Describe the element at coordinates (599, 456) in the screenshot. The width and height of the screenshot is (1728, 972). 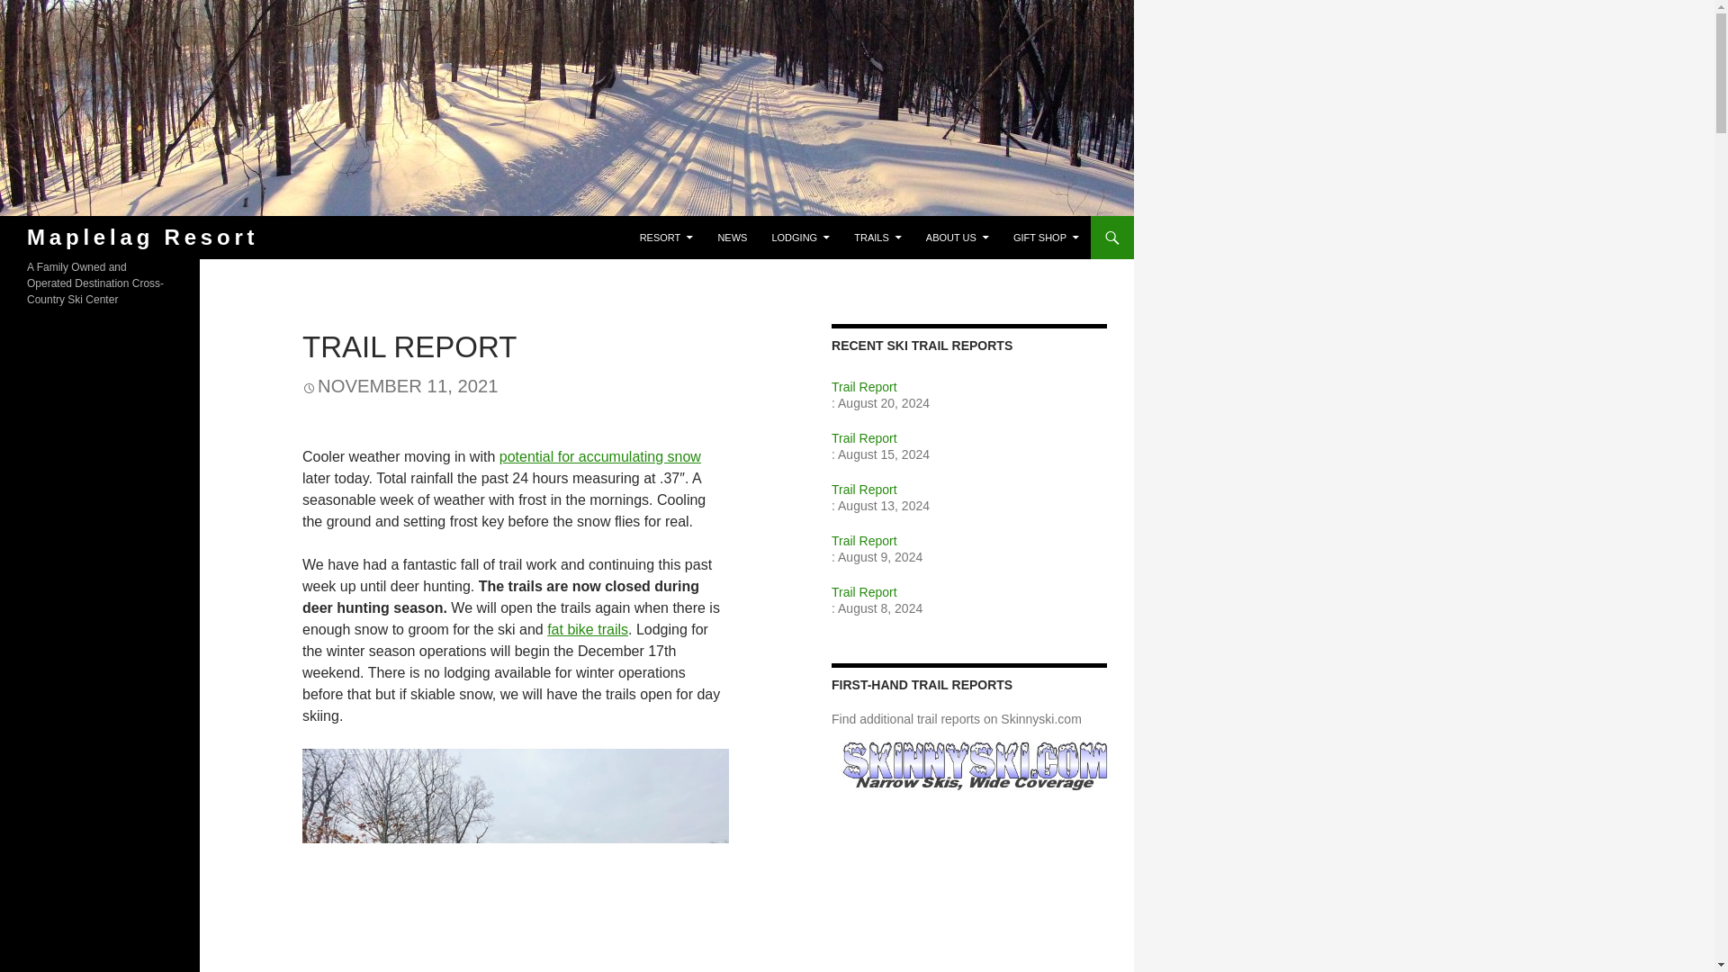
I see `potential for accumulating snow` at that location.